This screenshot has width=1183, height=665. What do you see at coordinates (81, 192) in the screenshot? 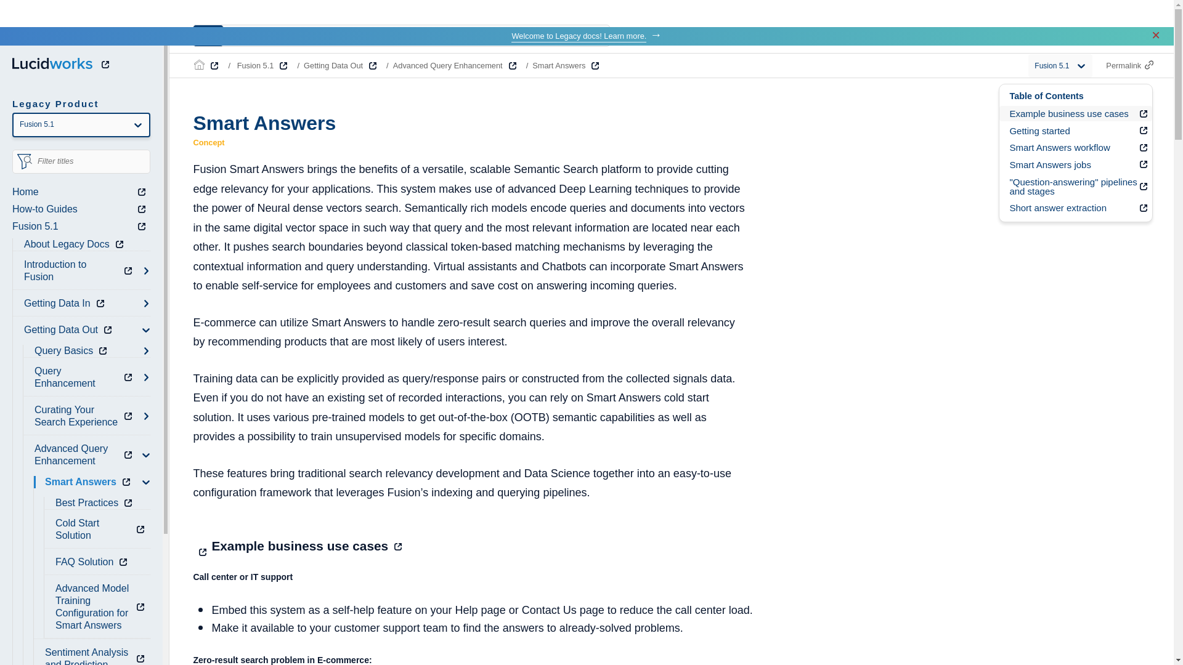
I see `Home` at bounding box center [81, 192].